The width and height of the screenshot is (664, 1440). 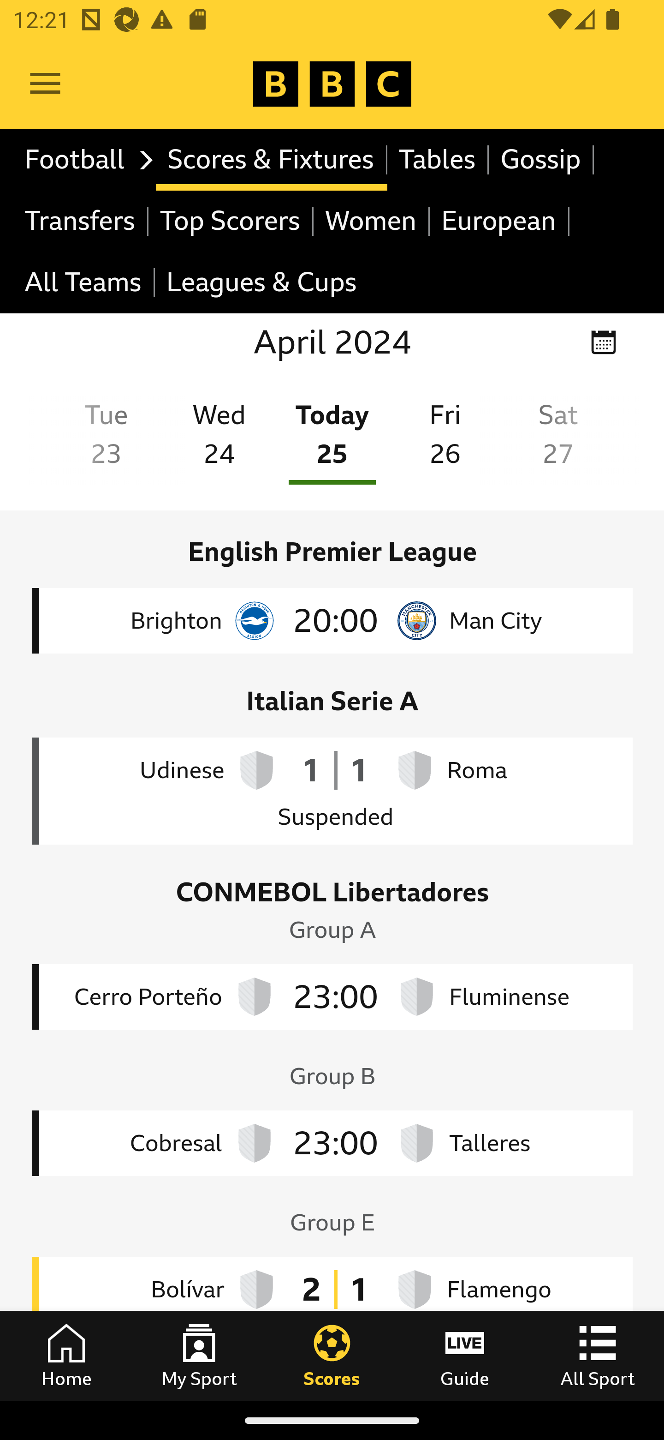 I want to click on Football, so click(x=84, y=160).